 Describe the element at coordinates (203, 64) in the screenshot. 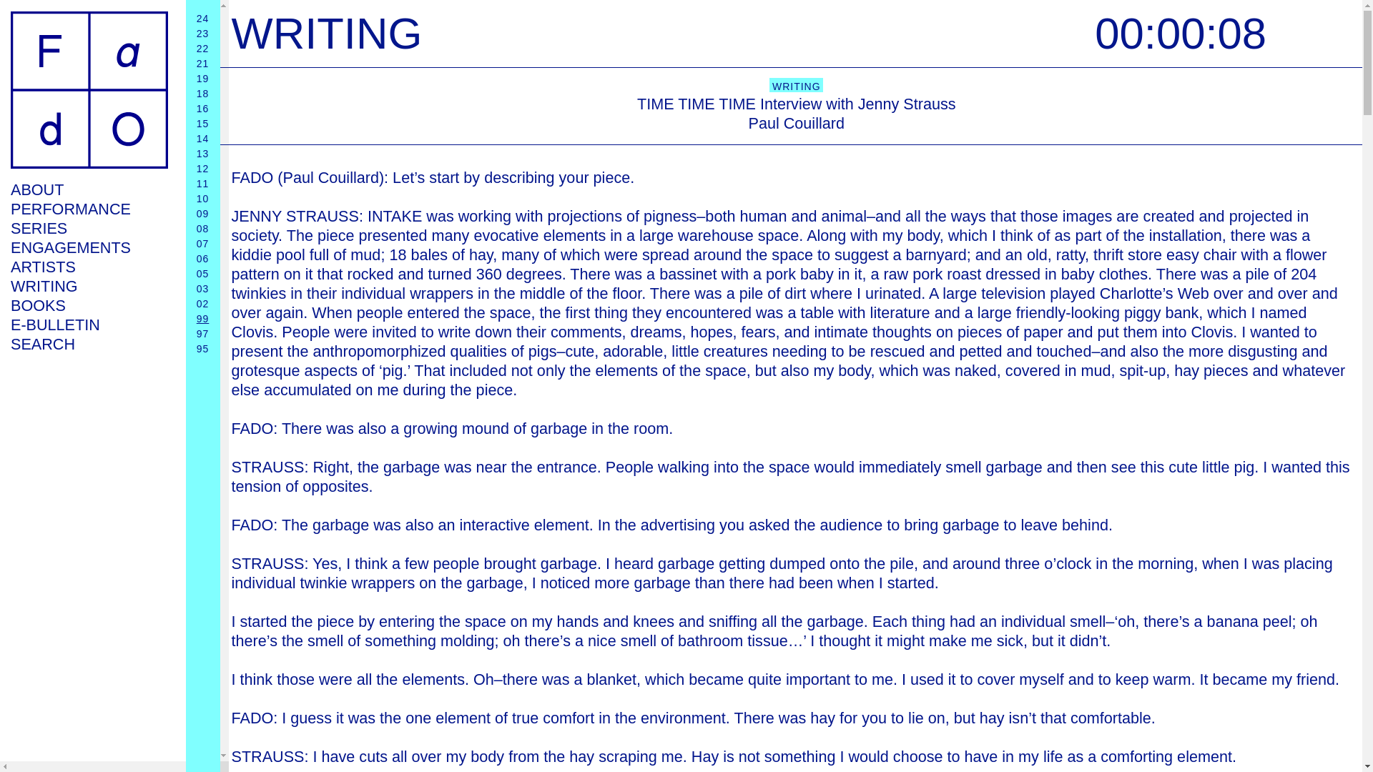

I see `21` at that location.